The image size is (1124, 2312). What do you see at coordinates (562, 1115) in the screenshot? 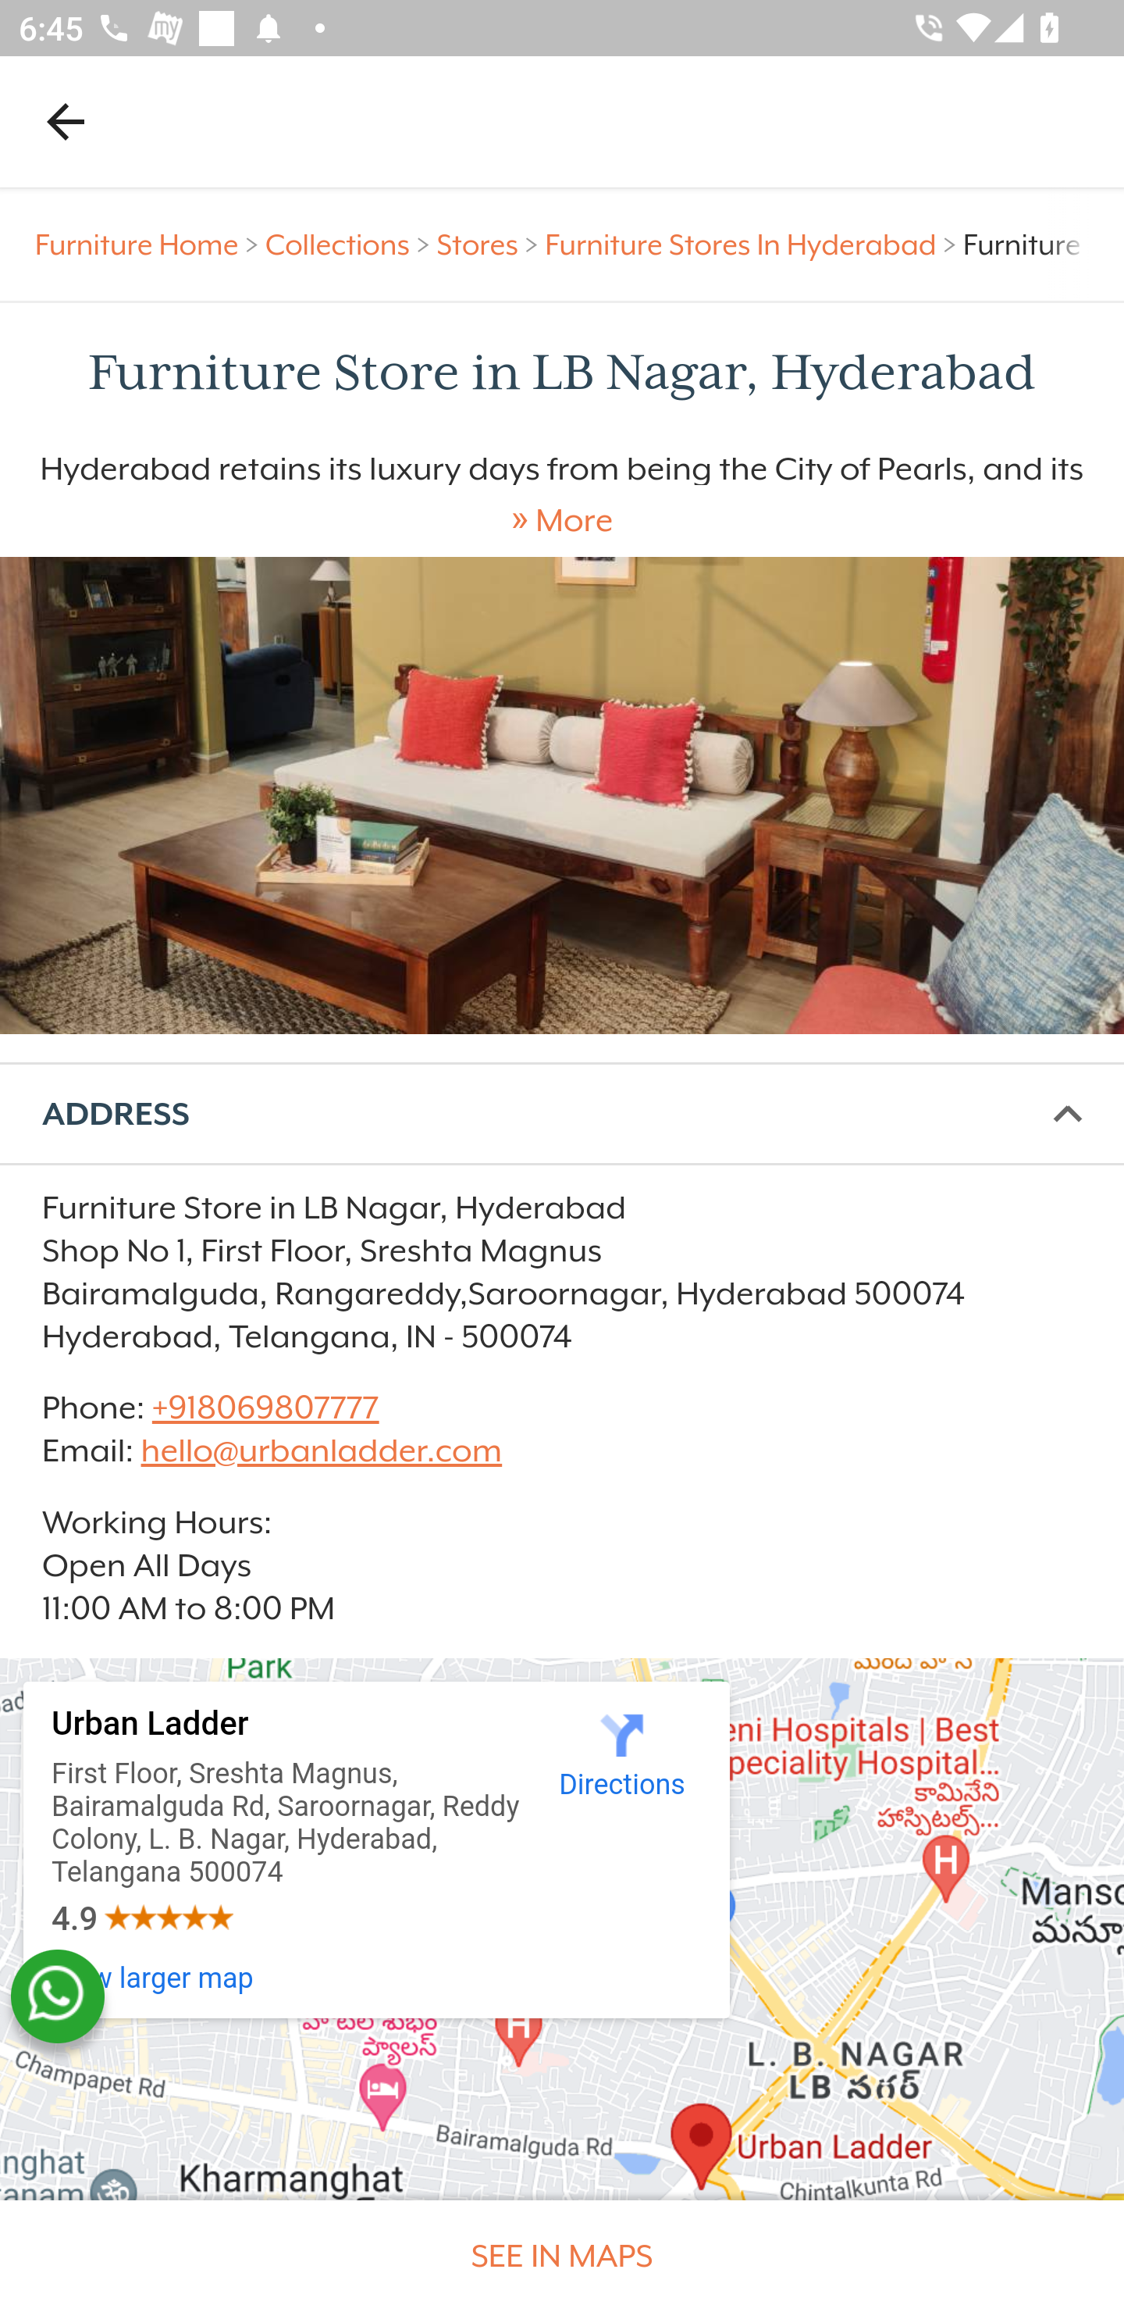
I see `ADDRESS` at bounding box center [562, 1115].